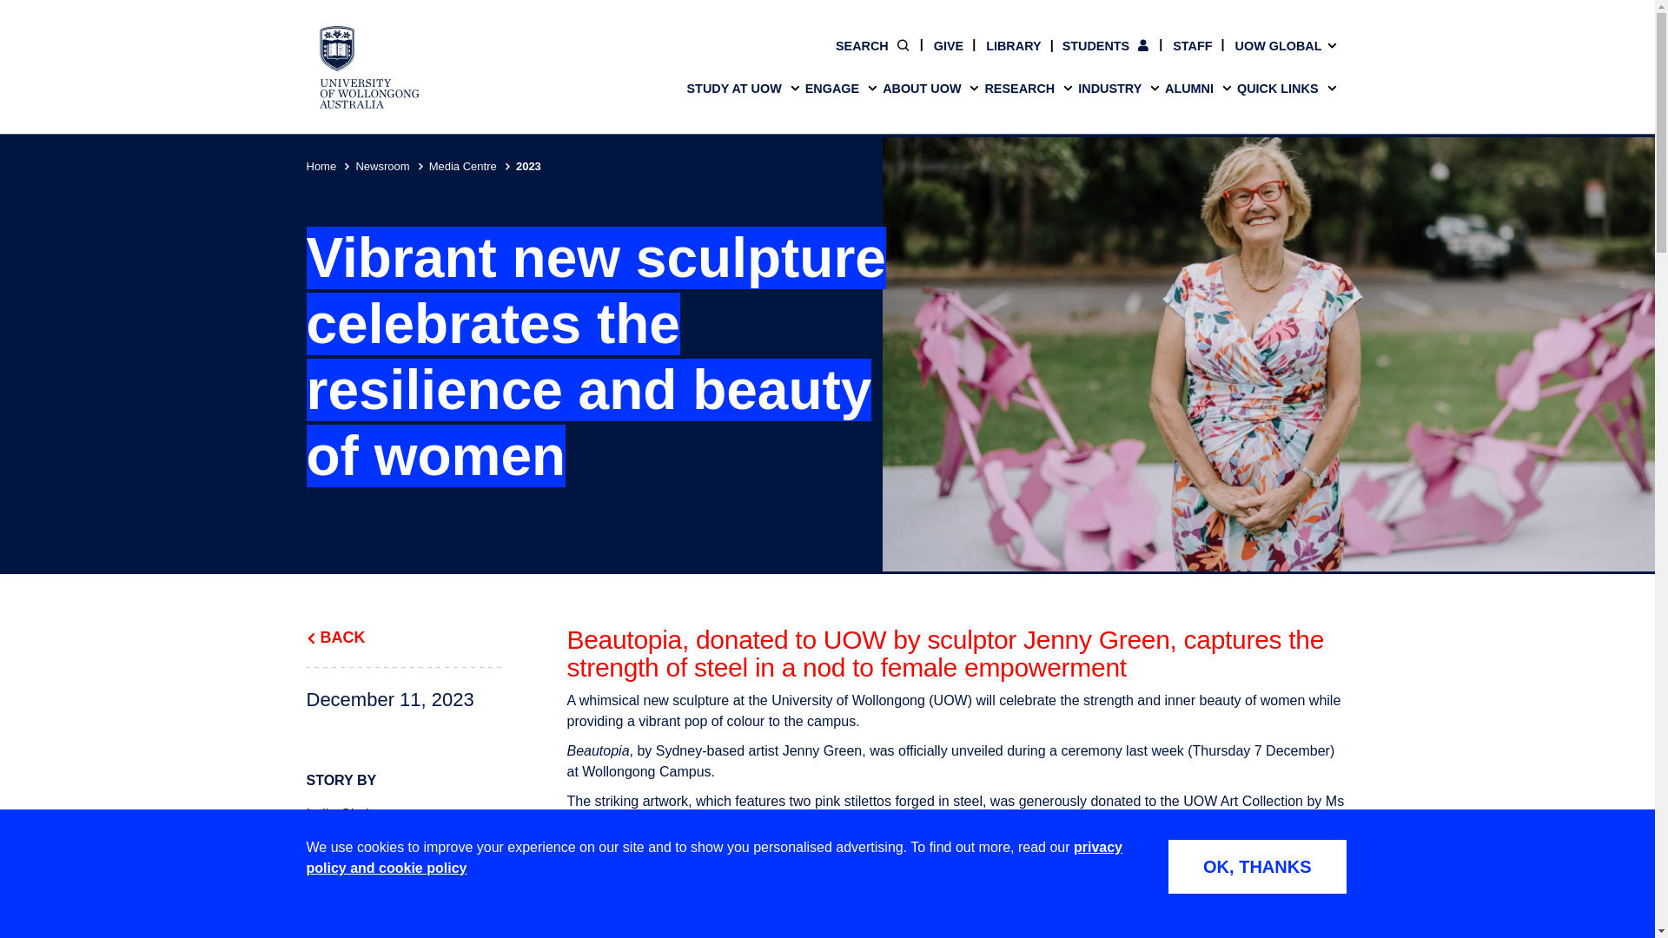 The width and height of the screenshot is (1668, 938). Describe the element at coordinates (714, 856) in the screenshot. I see `Privacy policy and cookie policy` at that location.